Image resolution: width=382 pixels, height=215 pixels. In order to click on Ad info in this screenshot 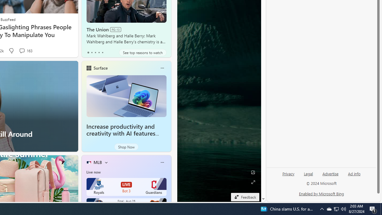, I will do `click(354, 174)`.